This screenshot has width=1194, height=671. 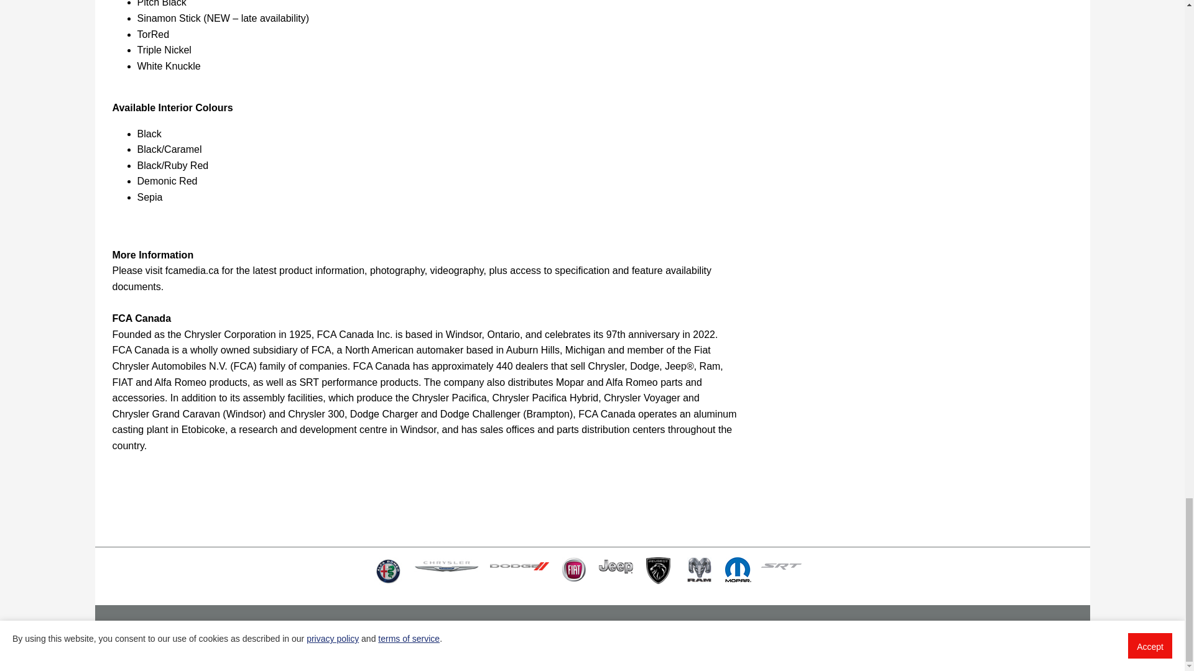 What do you see at coordinates (447, 567) in the screenshot?
I see `Chrysler` at bounding box center [447, 567].